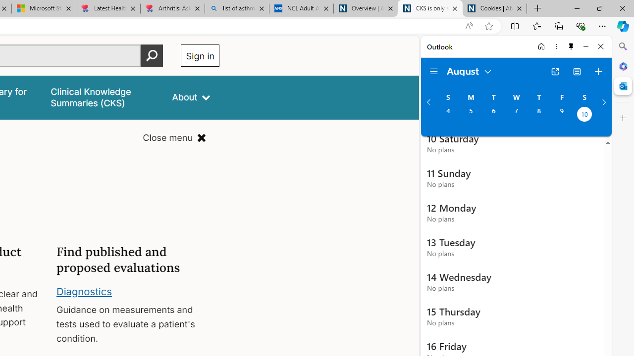  I want to click on Create event, so click(598, 71).